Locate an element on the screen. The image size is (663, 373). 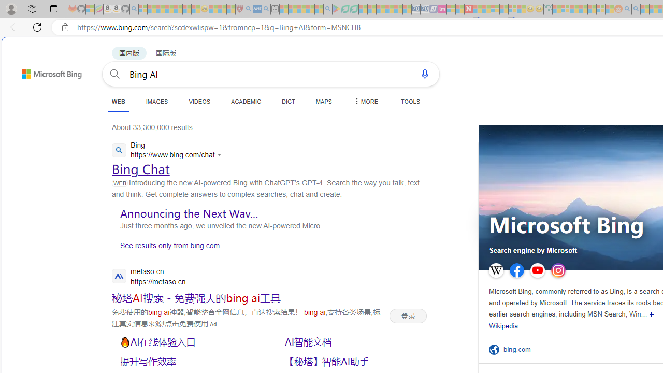
Bing Chat is located at coordinates (141, 169).